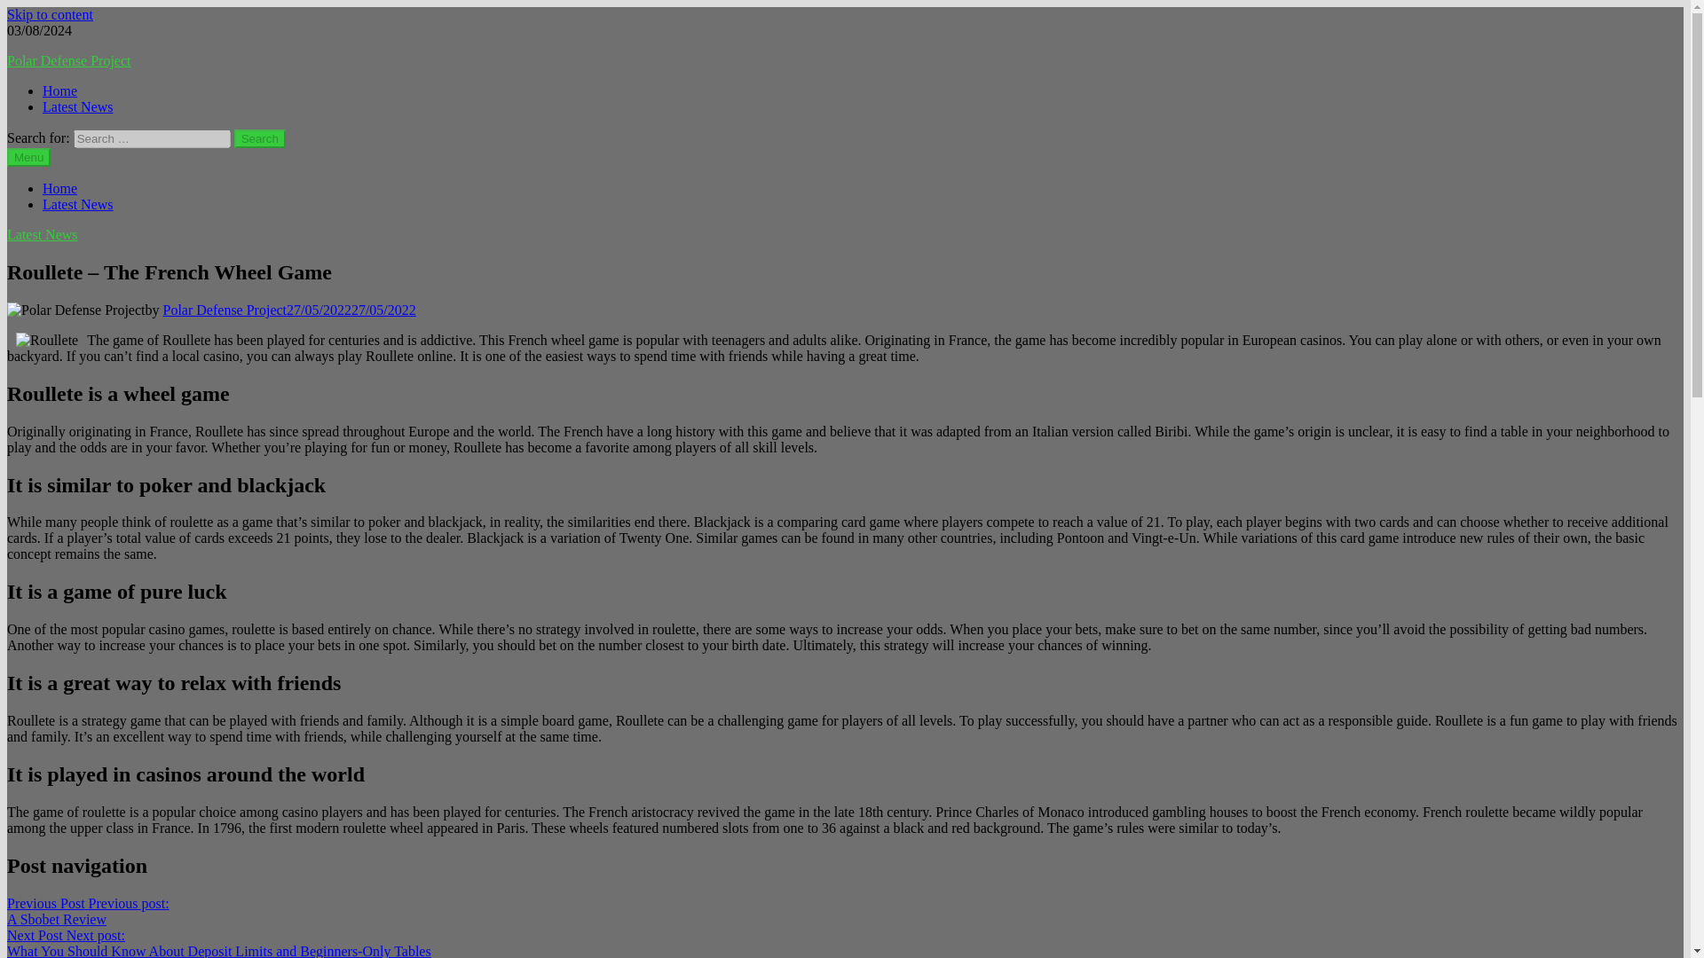  I want to click on Latest News, so click(260, 138).